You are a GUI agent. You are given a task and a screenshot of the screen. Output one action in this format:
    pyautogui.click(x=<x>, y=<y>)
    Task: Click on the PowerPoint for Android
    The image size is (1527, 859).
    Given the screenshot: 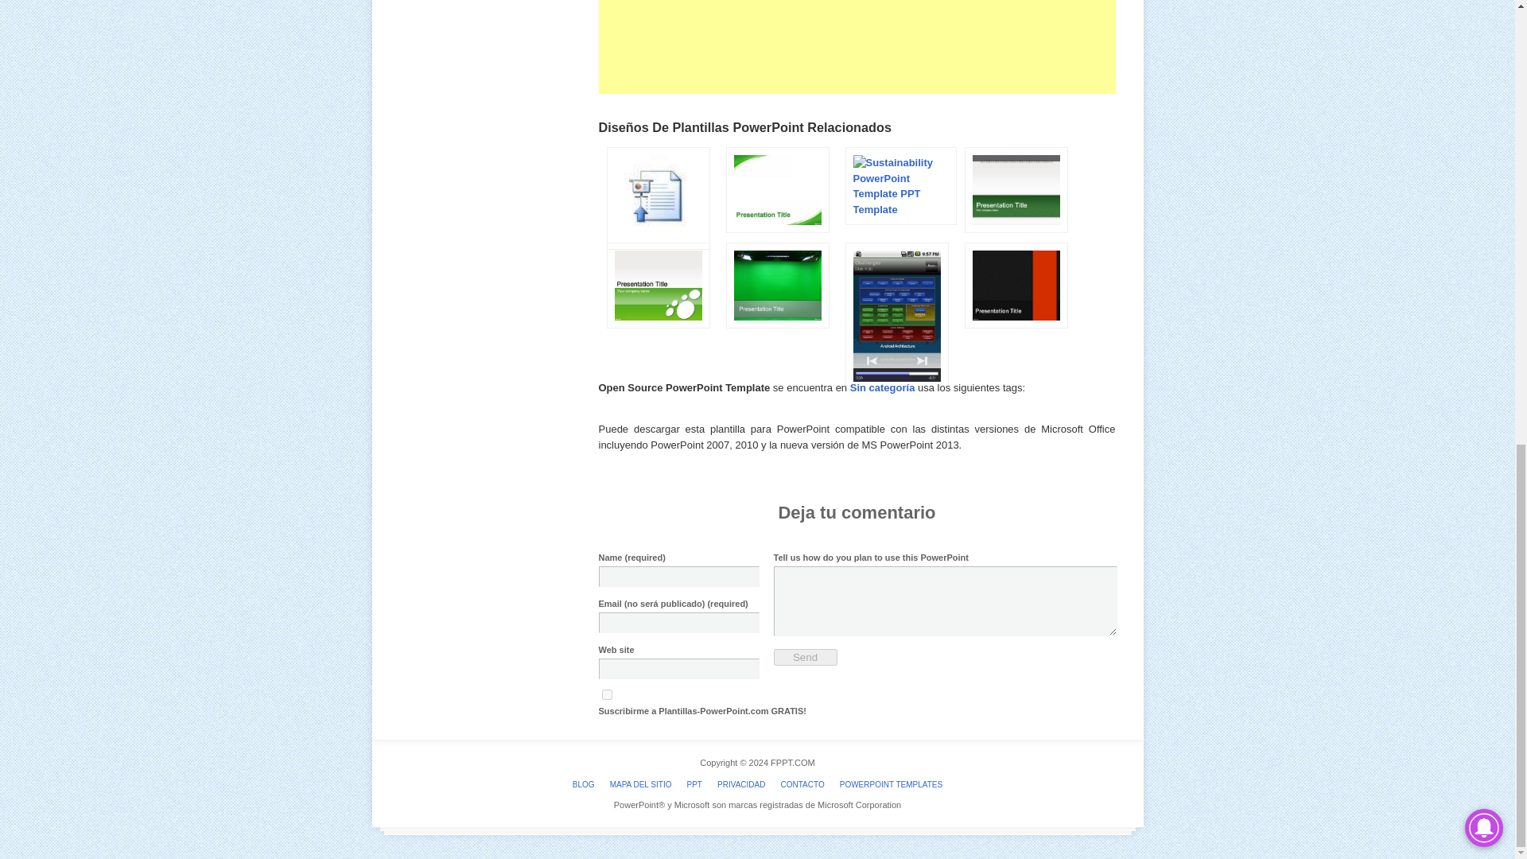 What is the action you would take?
    pyautogui.click(x=892, y=395)
    